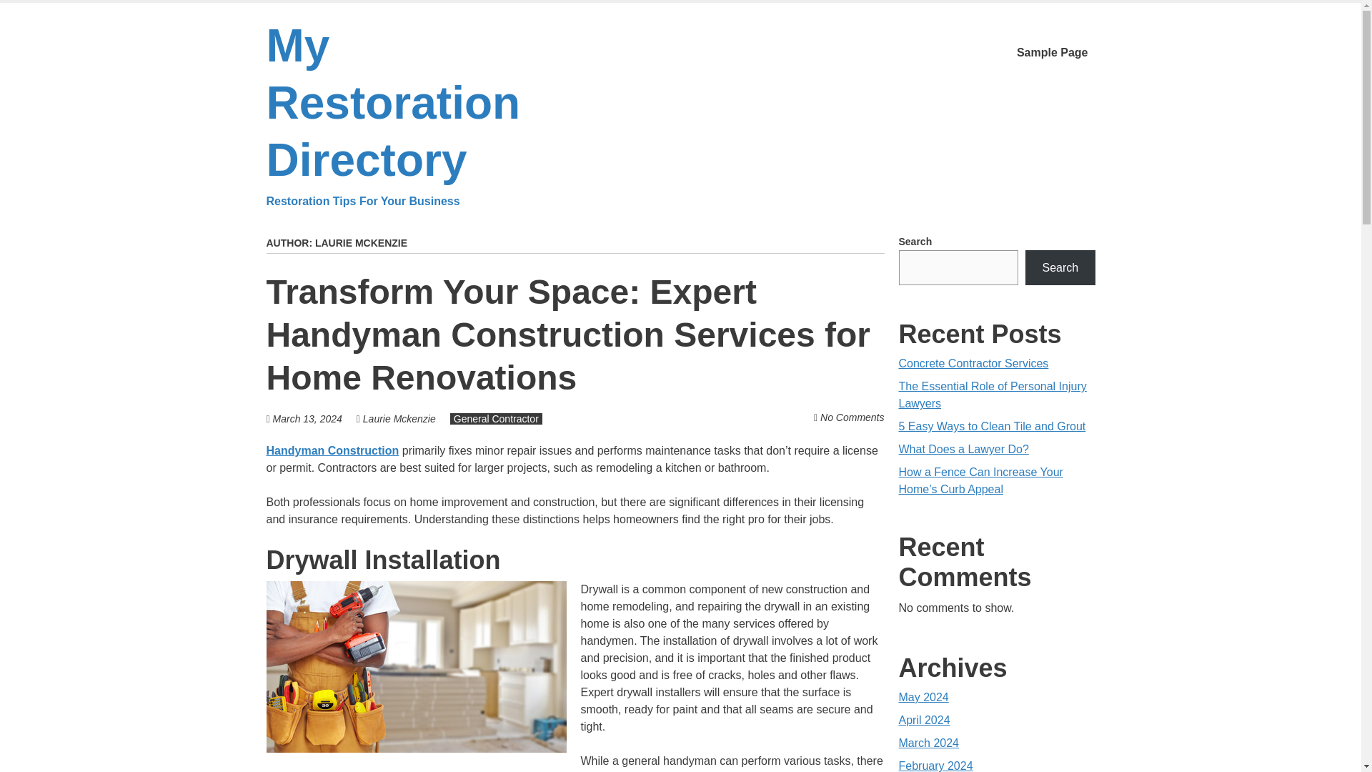 The width and height of the screenshot is (1372, 772). Describe the element at coordinates (992, 395) in the screenshot. I see `The Essential Role of Personal Injury Lawyers` at that location.